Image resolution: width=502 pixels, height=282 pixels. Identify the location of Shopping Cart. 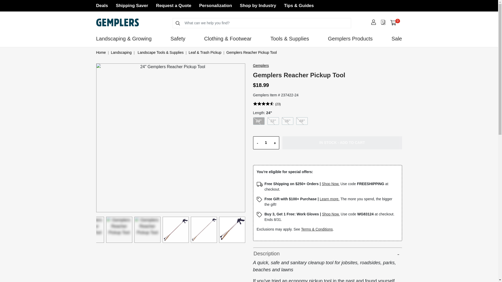
(132, 5).